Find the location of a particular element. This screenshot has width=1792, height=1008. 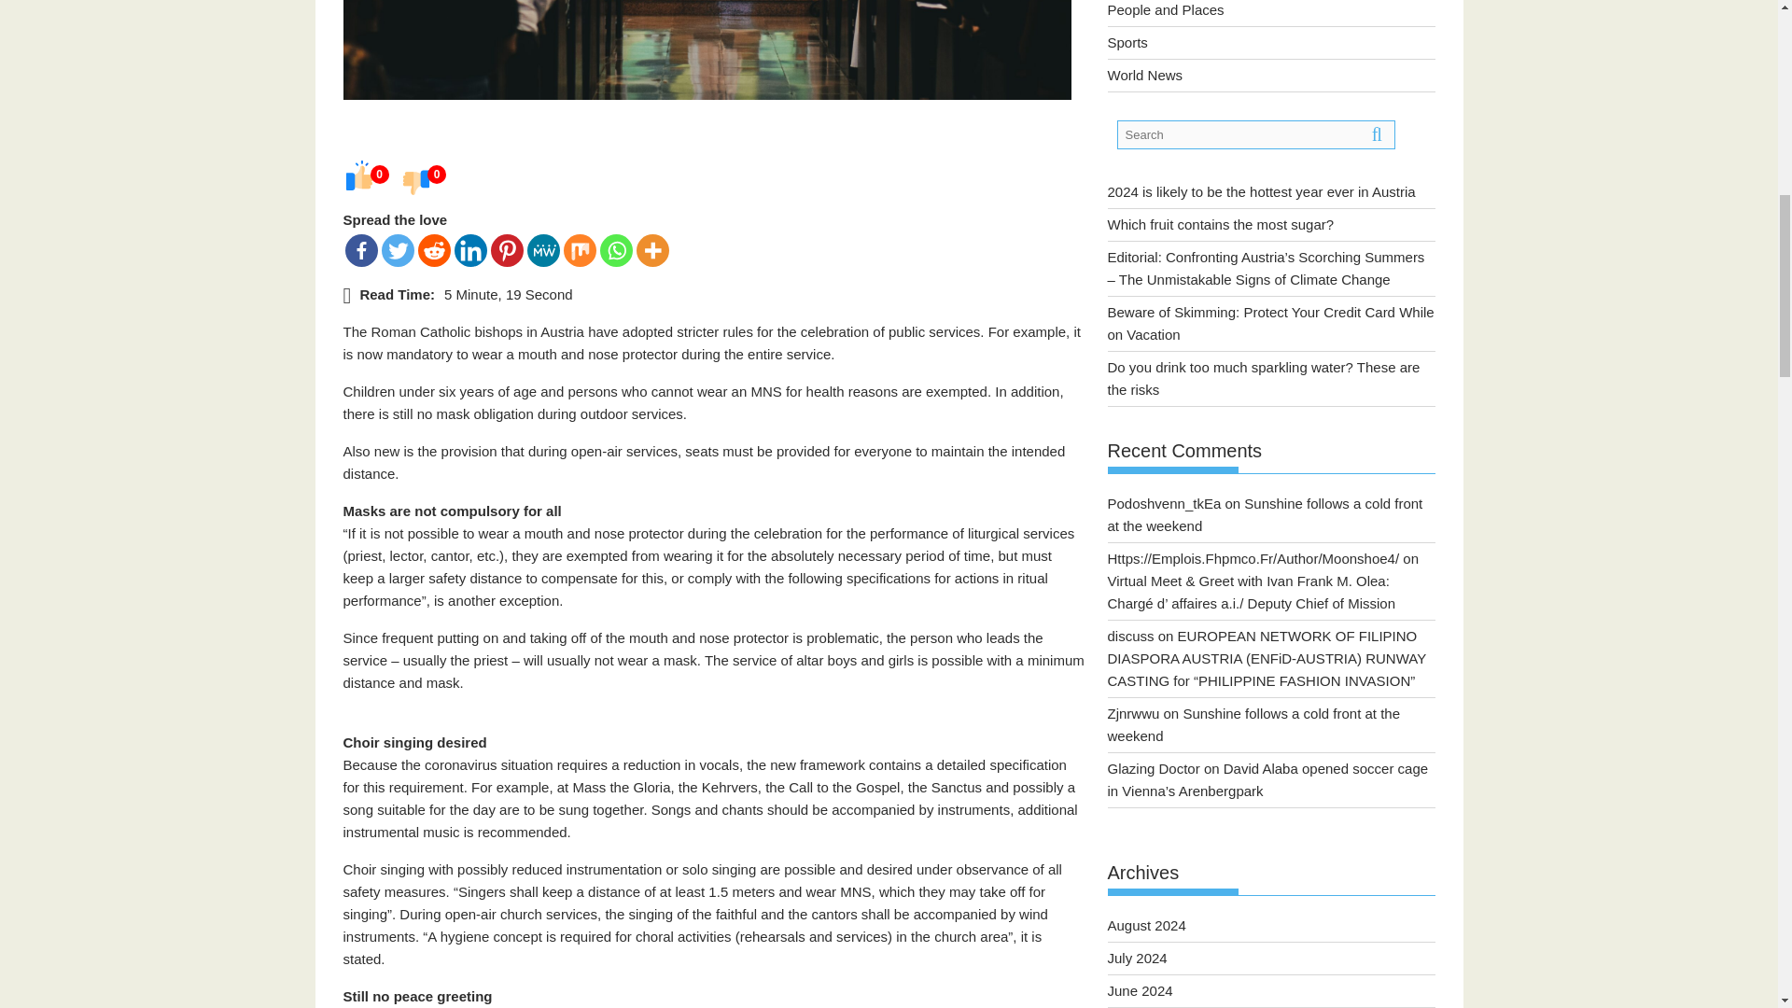

MeWe is located at coordinates (543, 250).